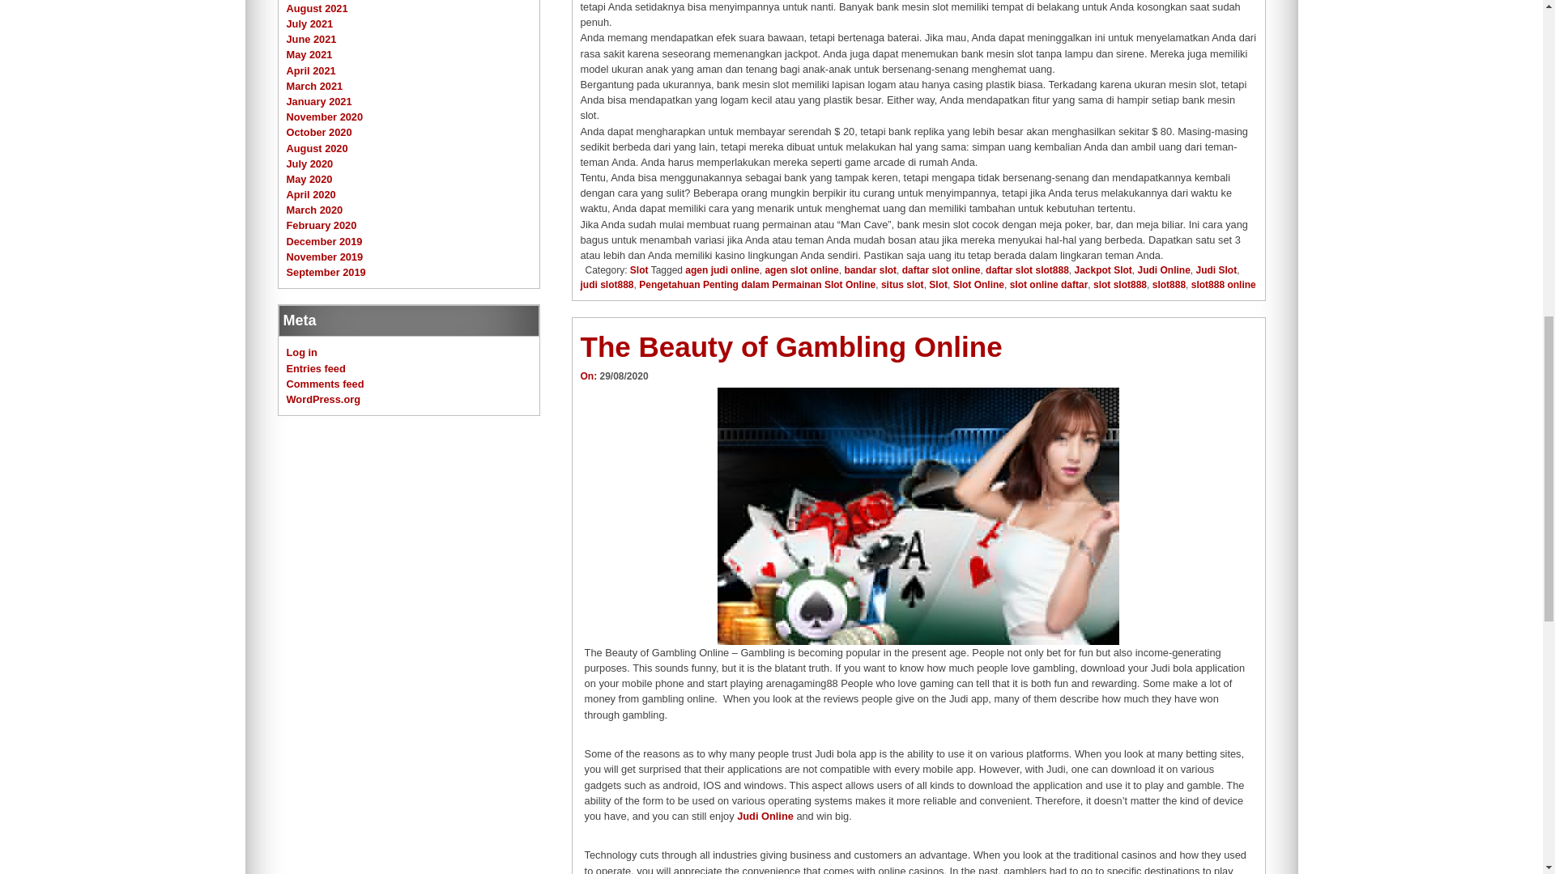 The height and width of the screenshot is (874, 1555). I want to click on Jackpot Slot, so click(1103, 270).